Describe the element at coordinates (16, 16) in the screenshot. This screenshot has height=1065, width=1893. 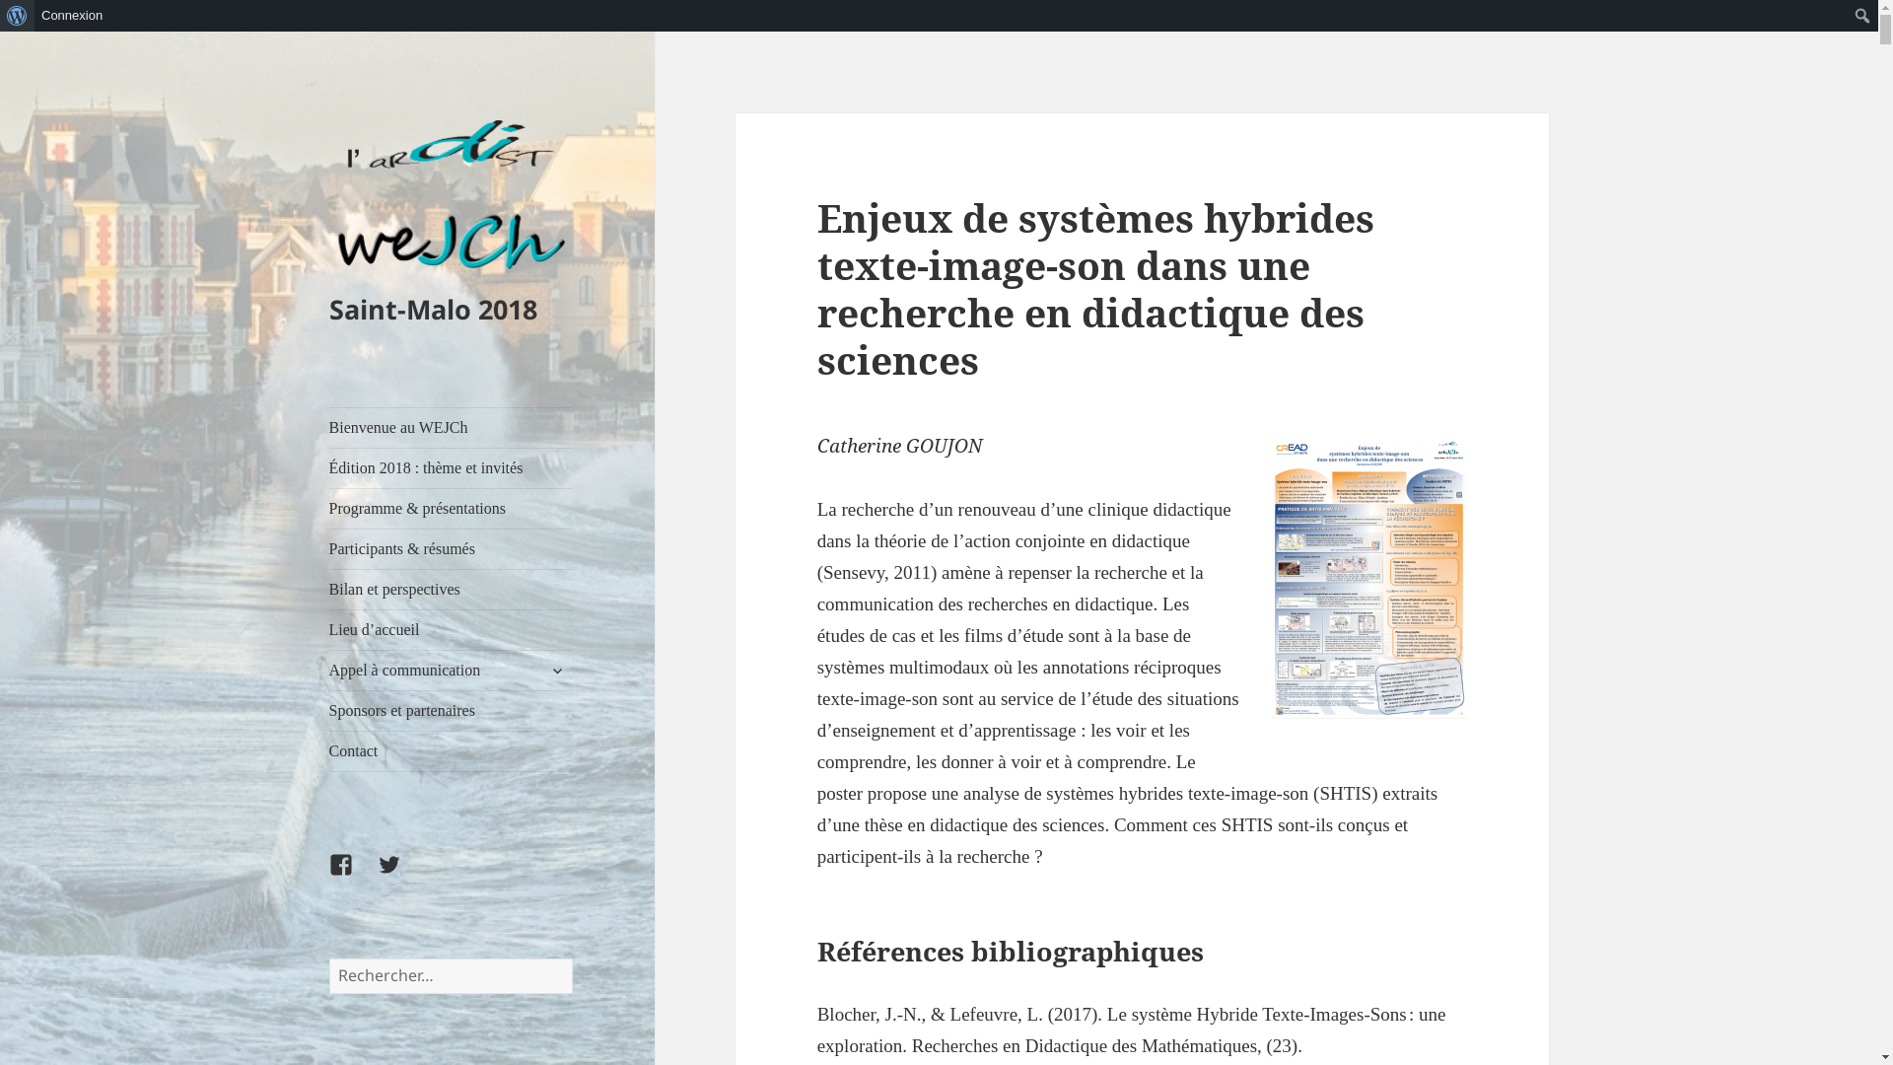
I see `Rechercher` at that location.